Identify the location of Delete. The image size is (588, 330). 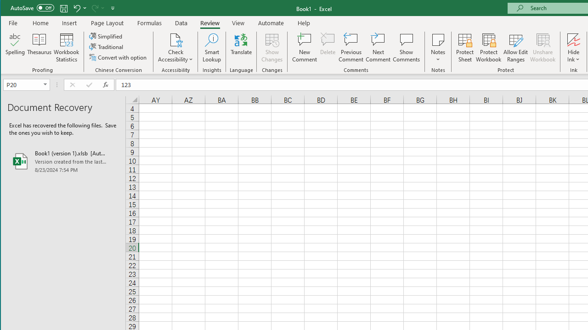
(328, 48).